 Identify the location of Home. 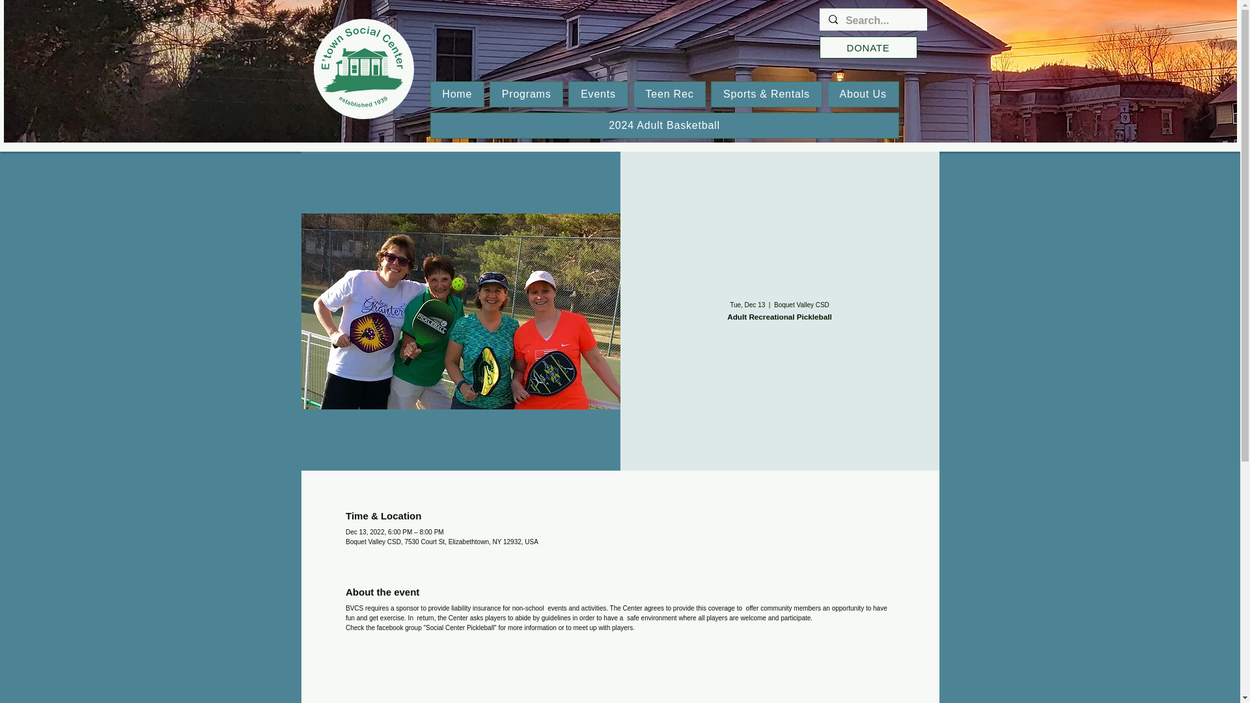
(457, 94).